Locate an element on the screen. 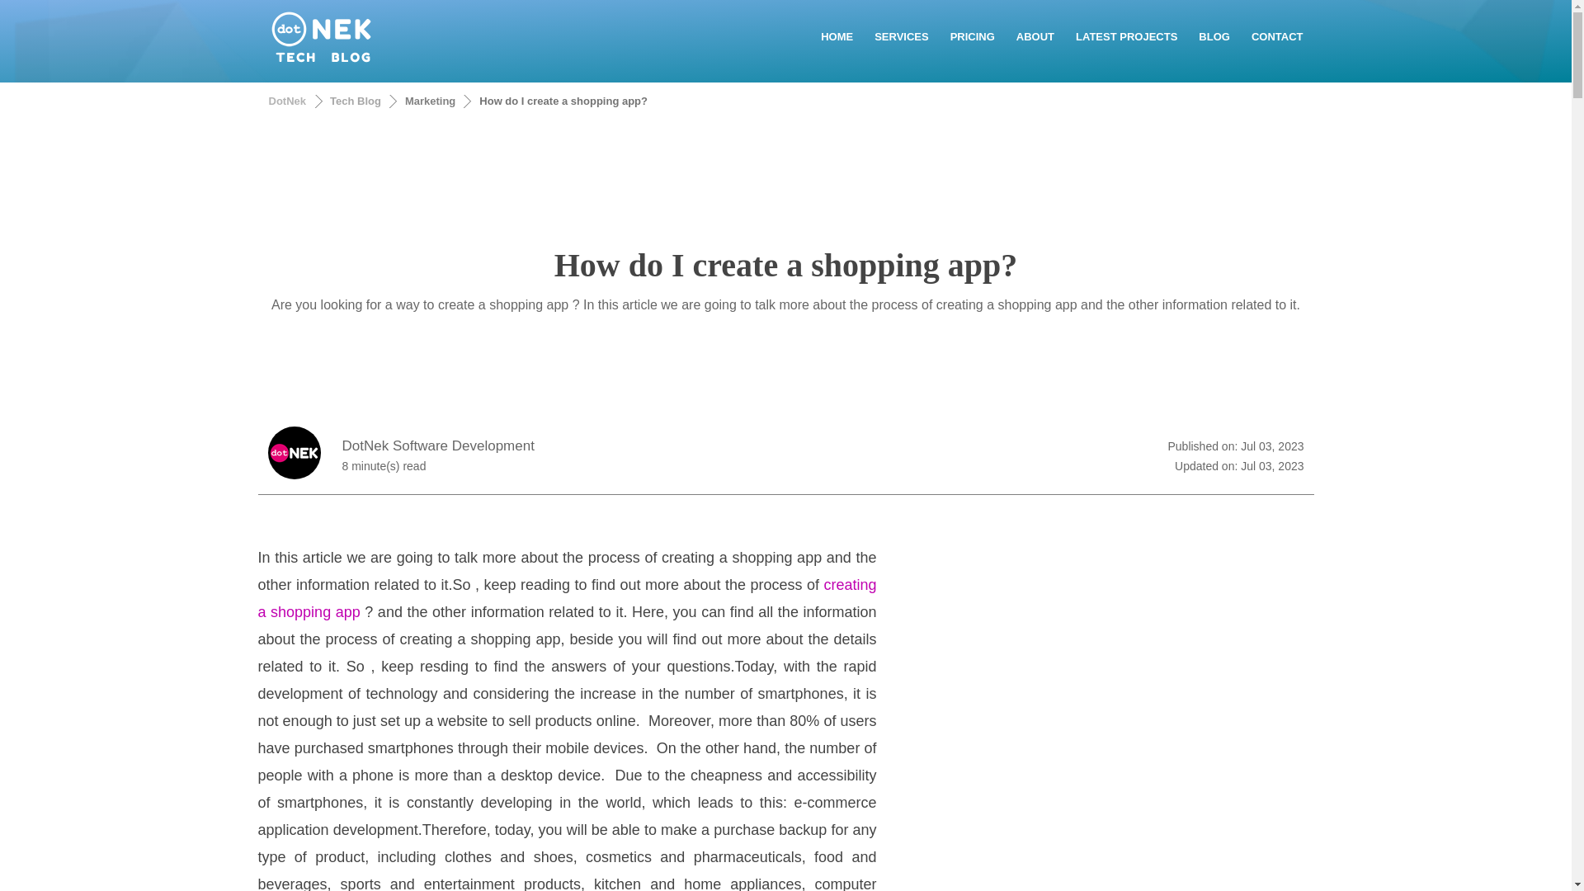  CONTACT is located at coordinates (1277, 36).